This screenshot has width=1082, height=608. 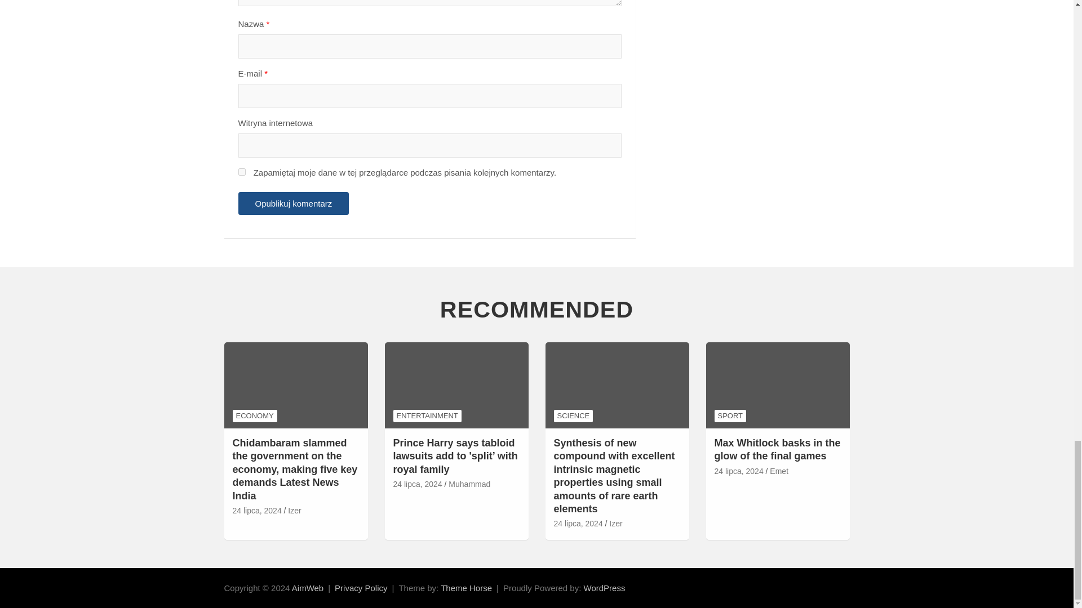 What do you see at coordinates (241, 172) in the screenshot?
I see `yes` at bounding box center [241, 172].